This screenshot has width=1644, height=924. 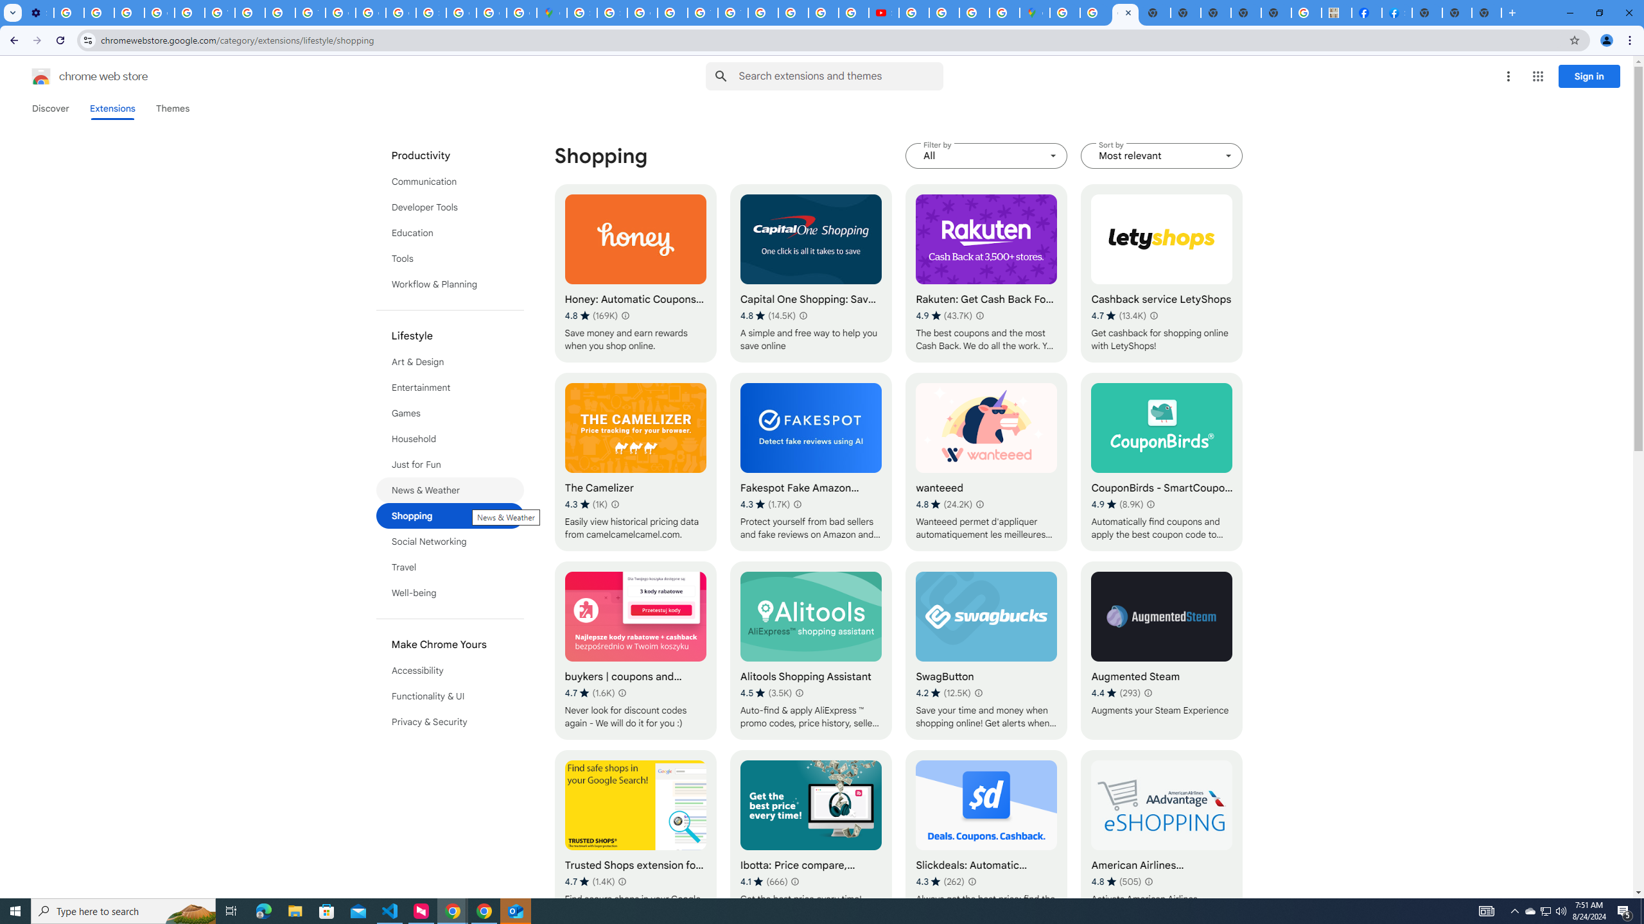 I want to click on Average rating 4.8 out of 5 stars. 24.2K ratings., so click(x=944, y=504).